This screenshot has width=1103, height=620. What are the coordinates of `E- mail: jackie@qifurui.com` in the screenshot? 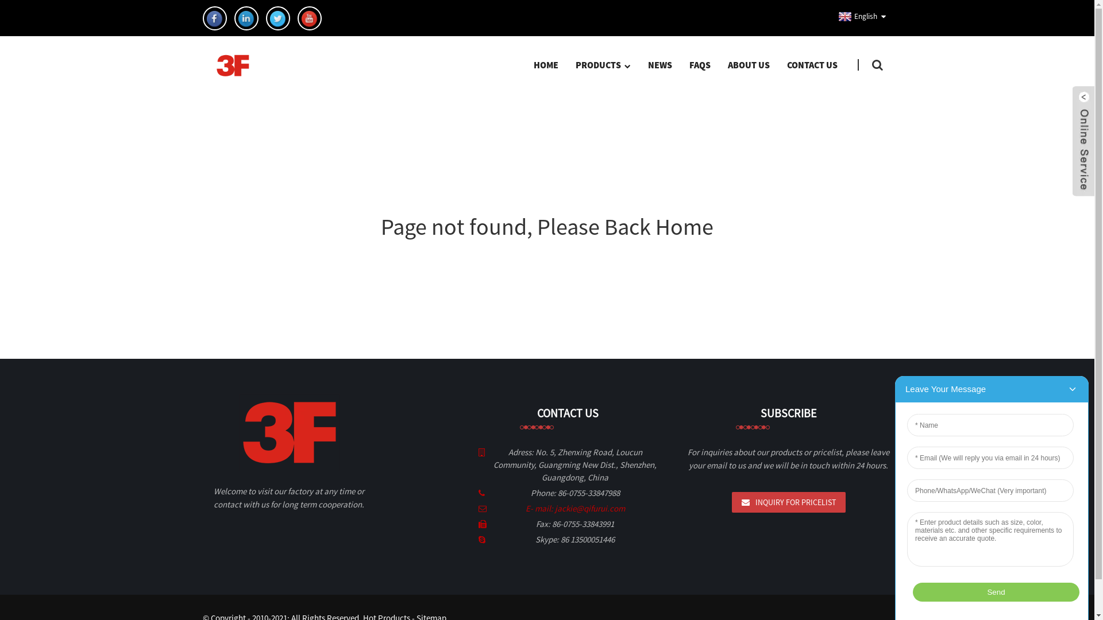 It's located at (574, 509).